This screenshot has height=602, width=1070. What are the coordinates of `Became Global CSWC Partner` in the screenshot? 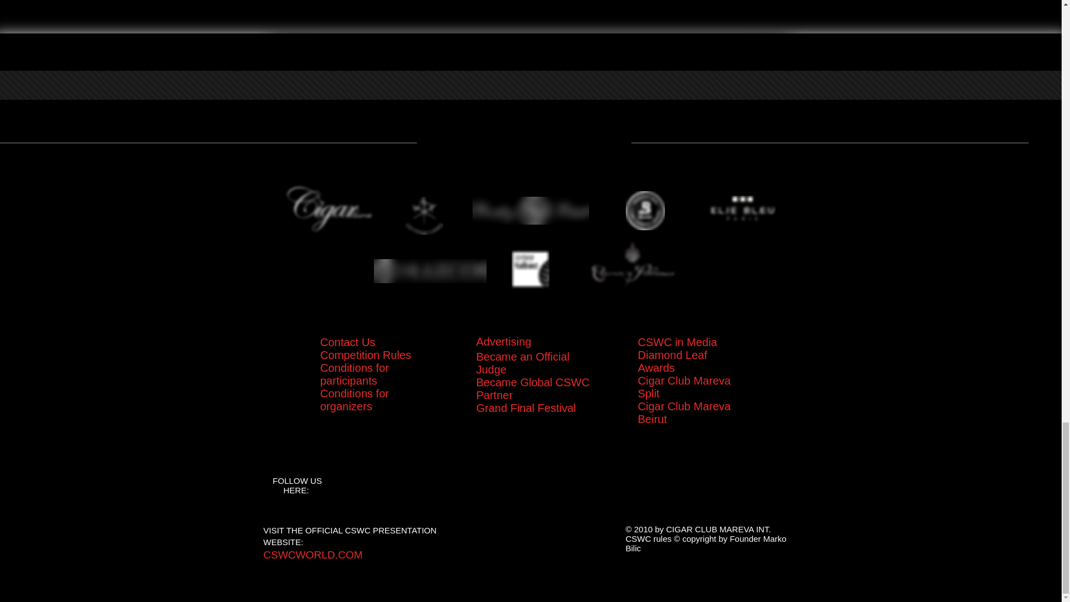 It's located at (533, 389).